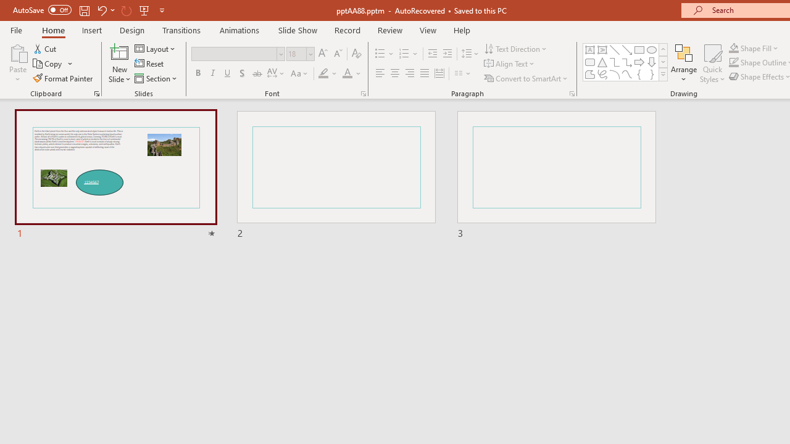 Image resolution: width=790 pixels, height=444 pixels. I want to click on Align Text, so click(510, 64).